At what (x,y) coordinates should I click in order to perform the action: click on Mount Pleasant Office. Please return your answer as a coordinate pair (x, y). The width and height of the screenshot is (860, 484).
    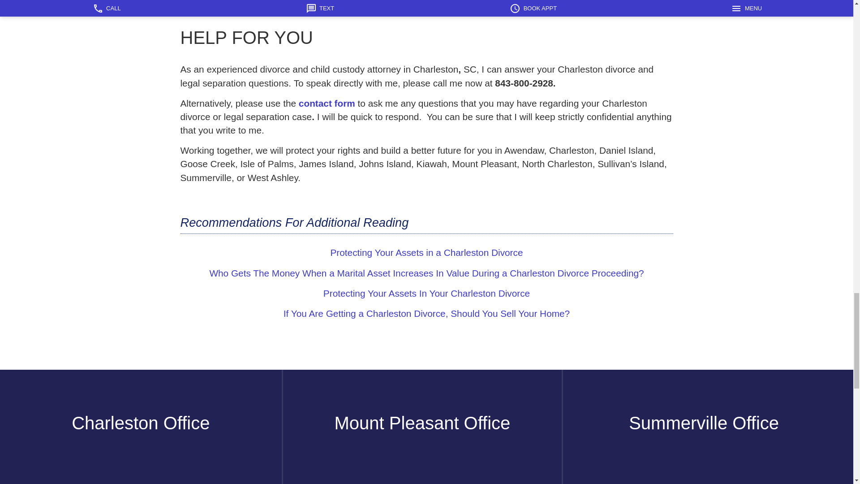
    Looking at the image, I should click on (422, 423).